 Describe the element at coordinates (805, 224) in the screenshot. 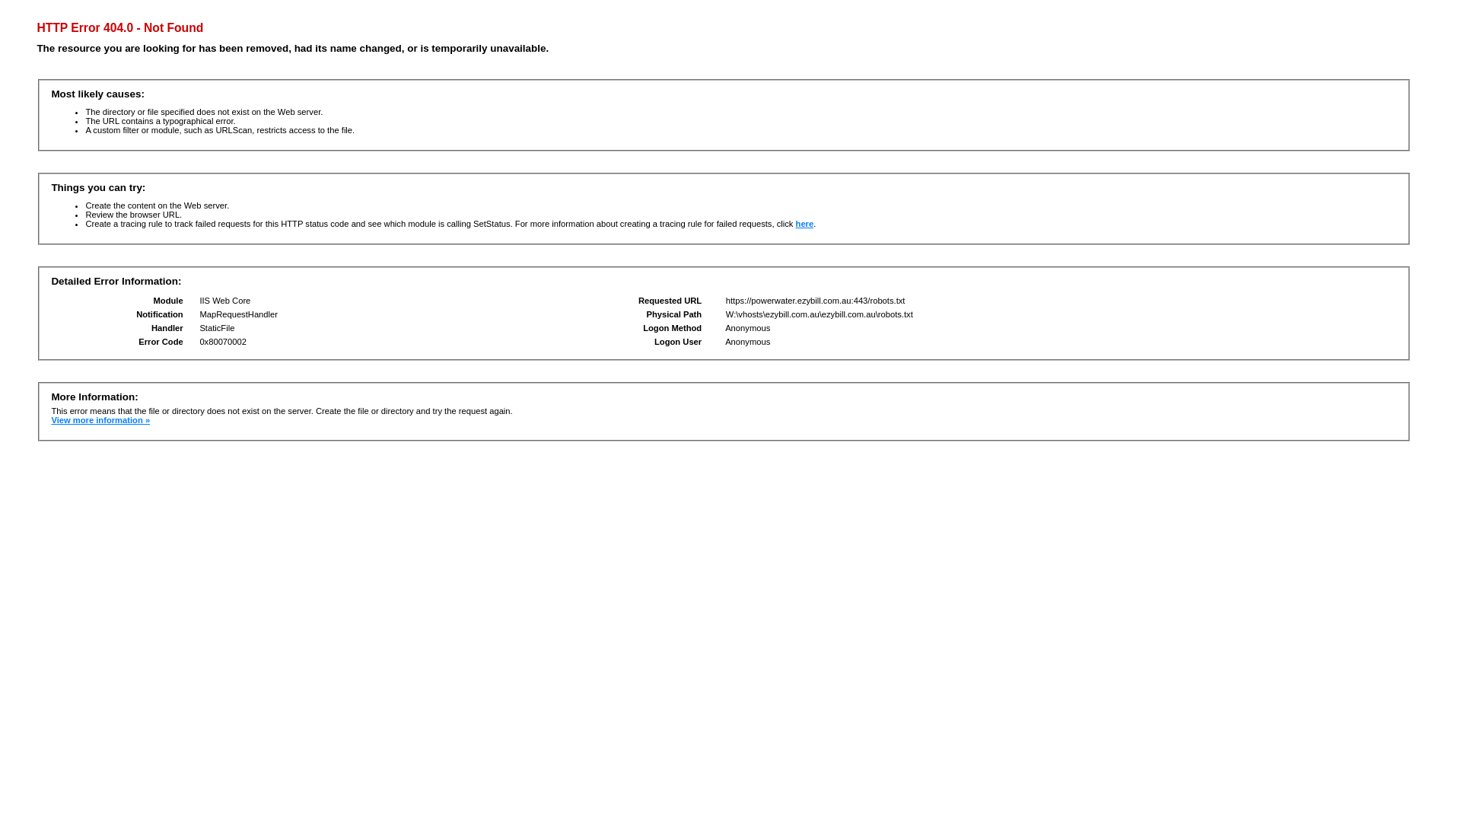

I see `here` at that location.